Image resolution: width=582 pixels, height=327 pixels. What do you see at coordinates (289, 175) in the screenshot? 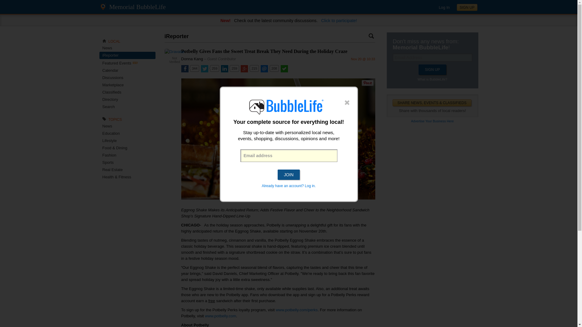
I see `Join` at bounding box center [289, 175].